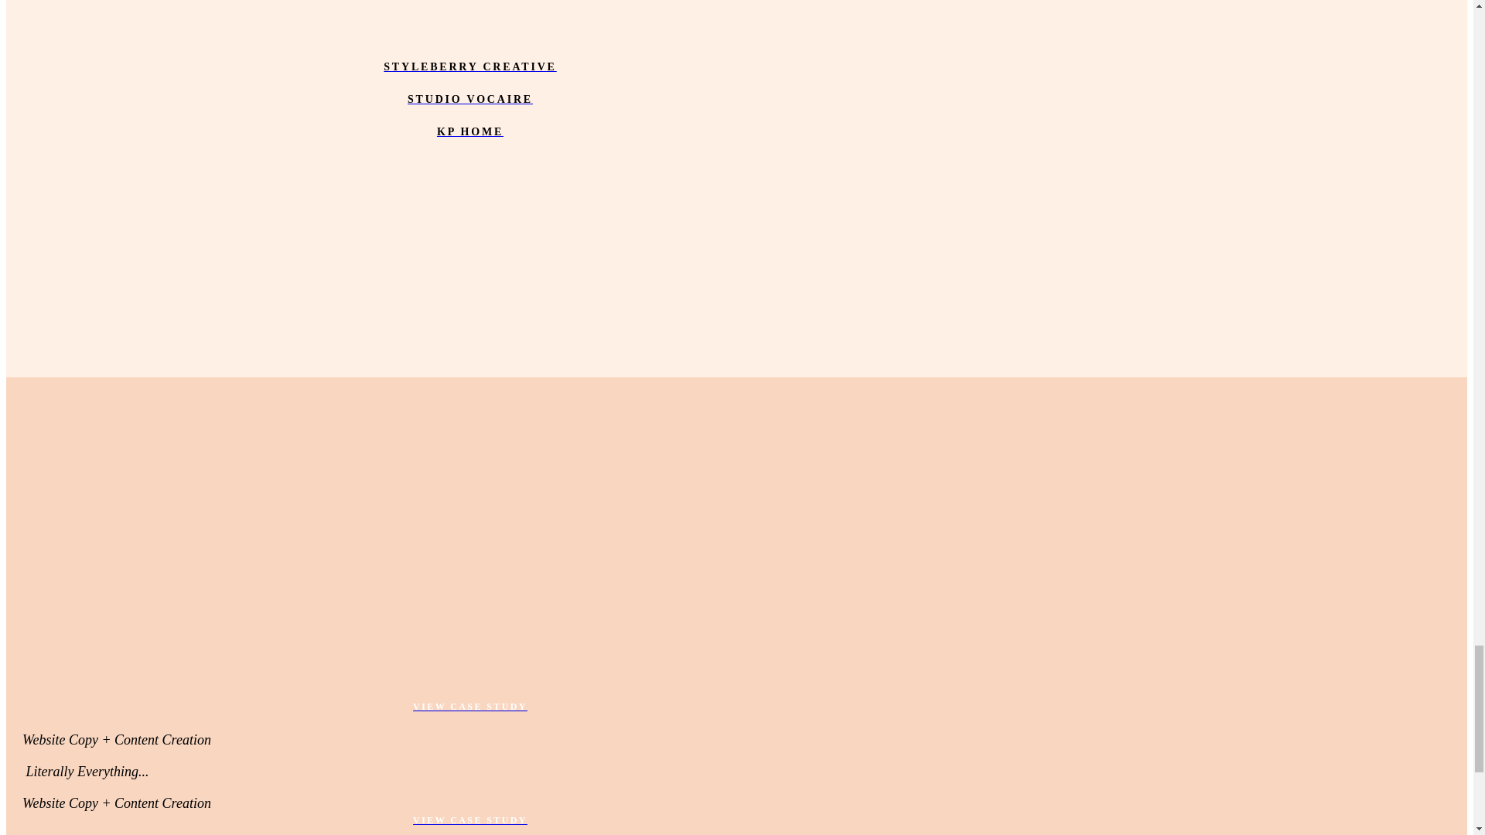  Describe the element at coordinates (469, 67) in the screenshot. I see `STYLEBERRY CREATIVE` at that location.